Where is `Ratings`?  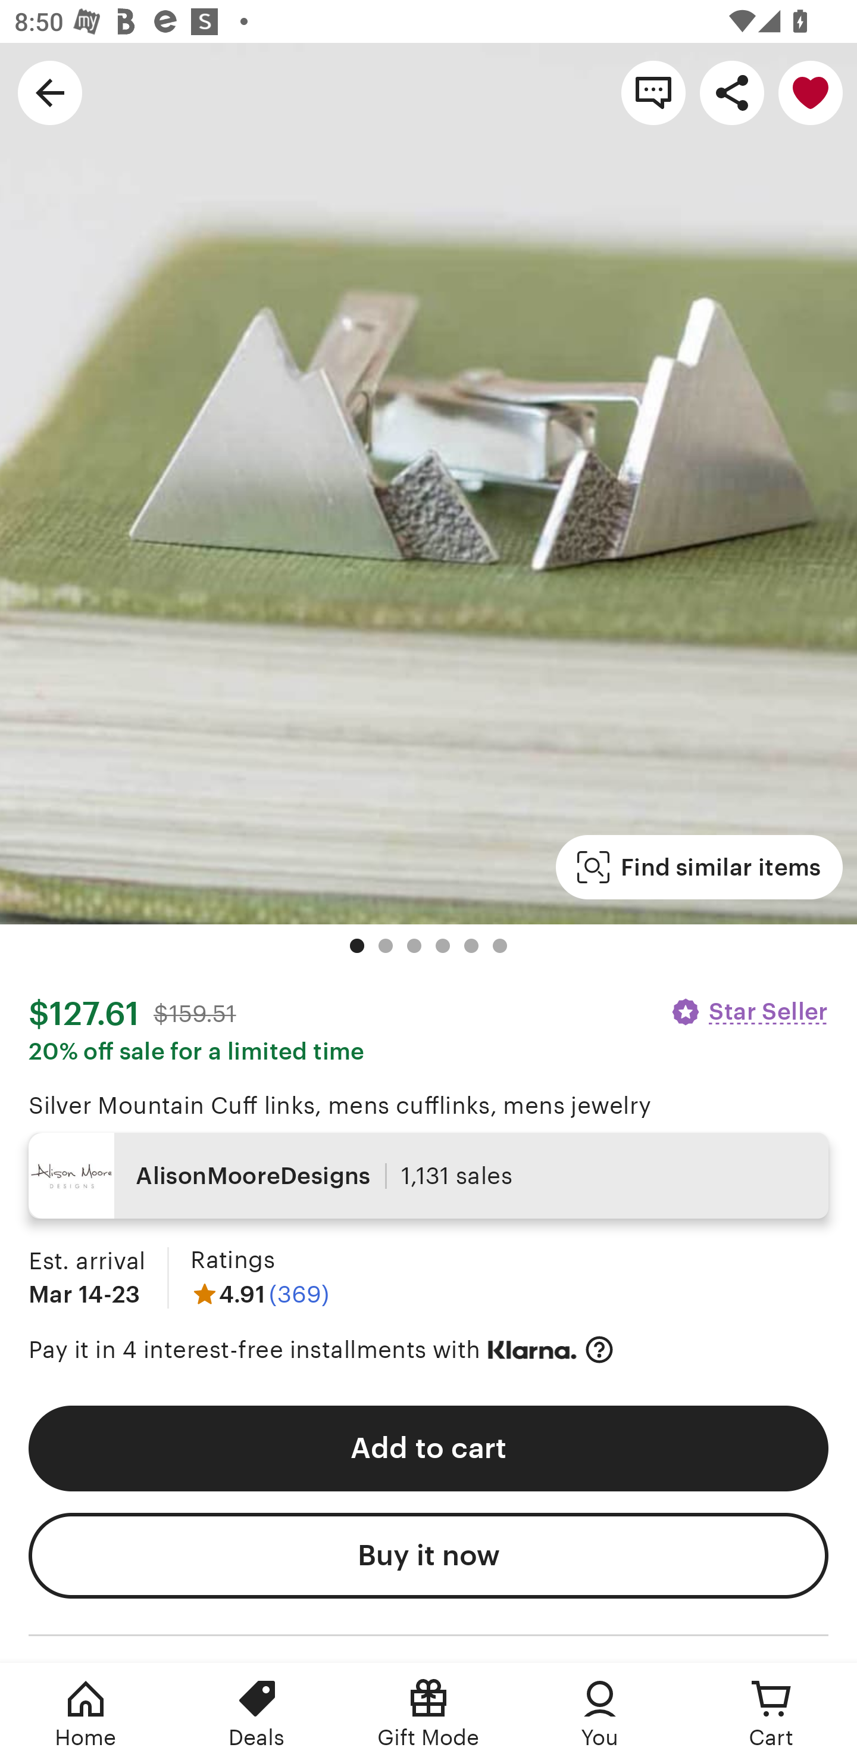 Ratings is located at coordinates (232, 1259).